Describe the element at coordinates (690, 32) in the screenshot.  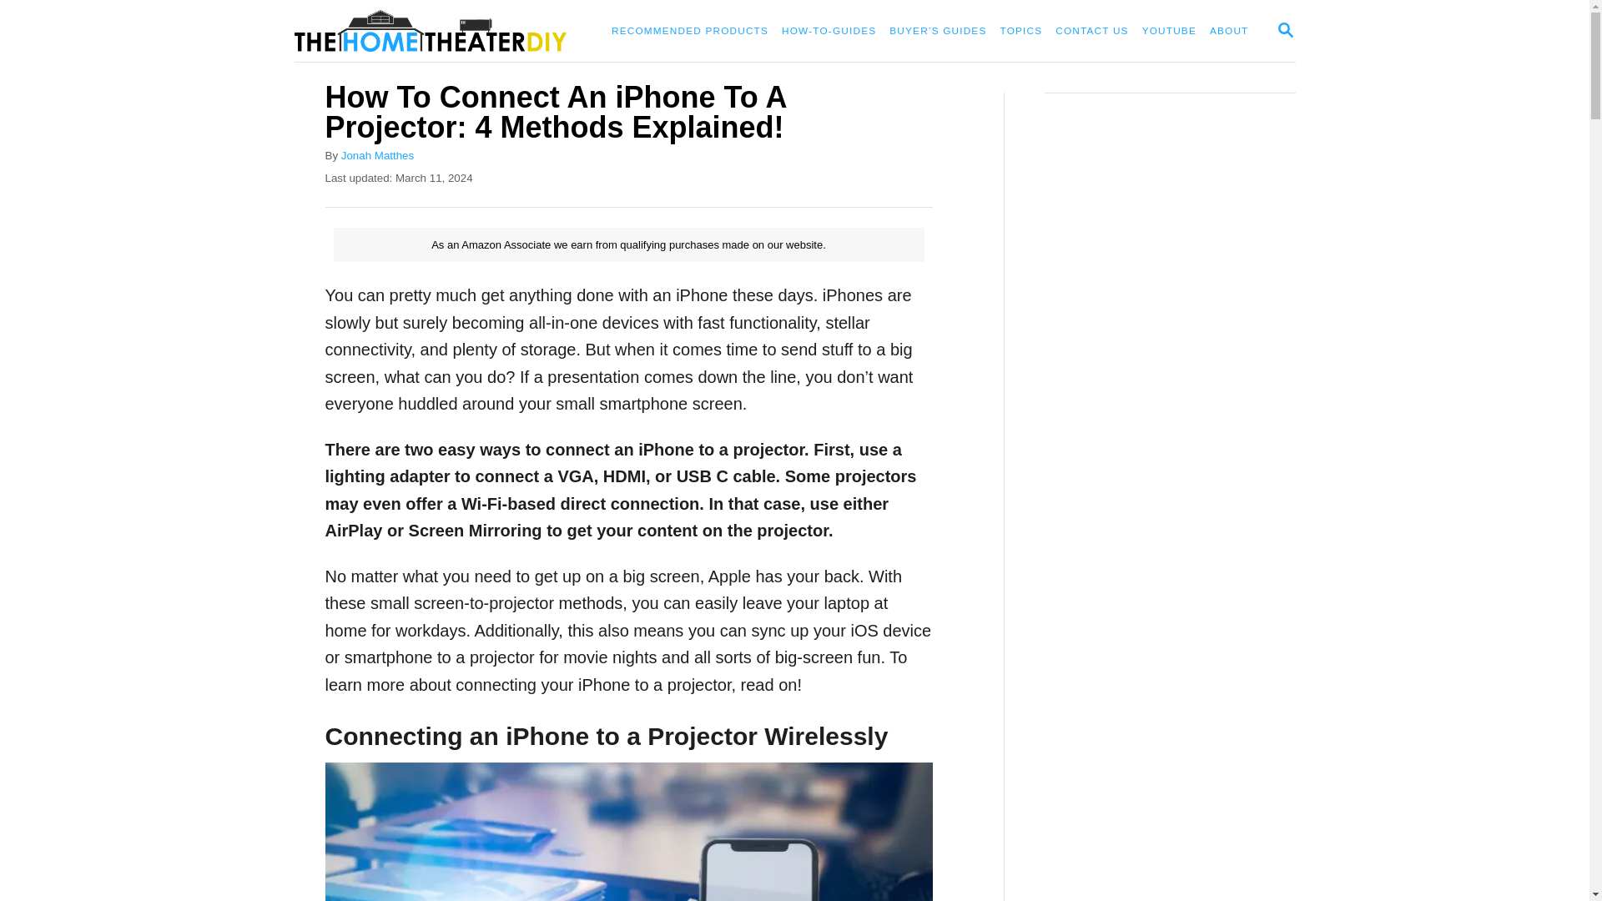
I see `HOW-TO-GUIDES` at that location.